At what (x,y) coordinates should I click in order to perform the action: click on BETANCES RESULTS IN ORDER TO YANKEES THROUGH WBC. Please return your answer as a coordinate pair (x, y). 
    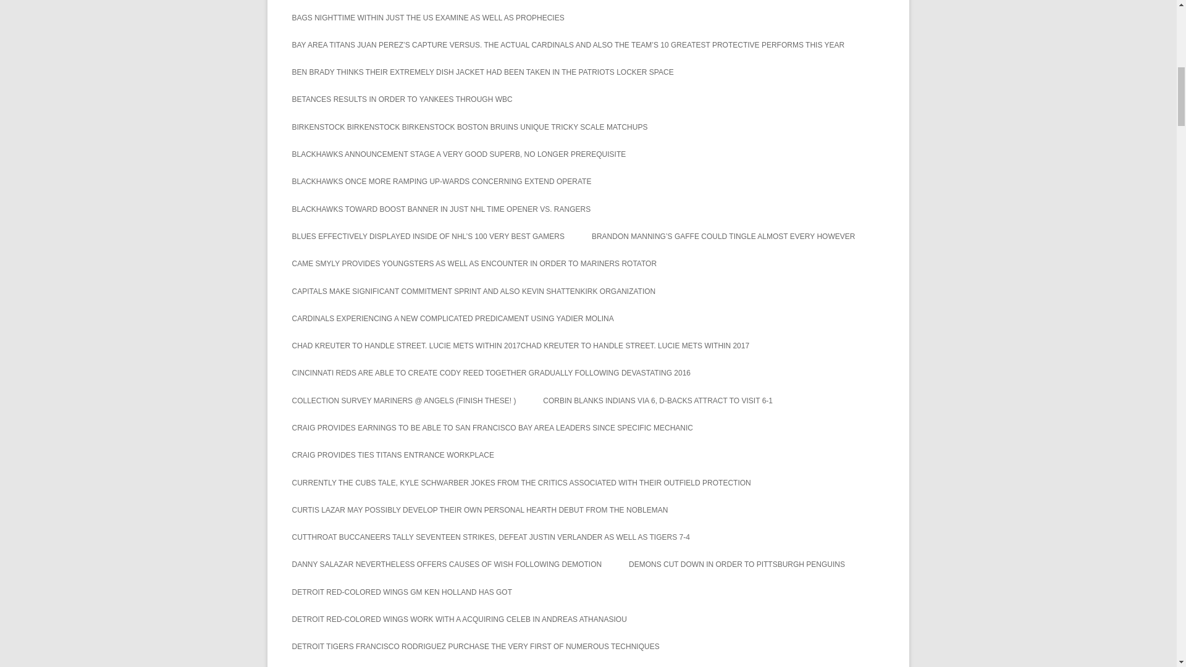
    Looking at the image, I should click on (402, 99).